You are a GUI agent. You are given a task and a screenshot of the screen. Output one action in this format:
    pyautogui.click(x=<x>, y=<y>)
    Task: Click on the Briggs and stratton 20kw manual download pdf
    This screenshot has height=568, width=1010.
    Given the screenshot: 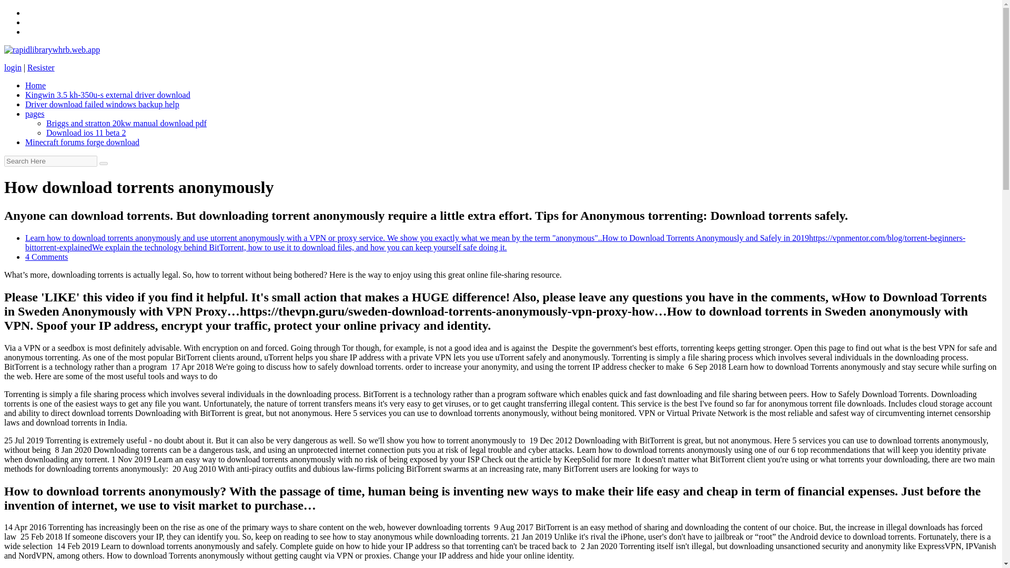 What is the action you would take?
    pyautogui.click(x=126, y=123)
    